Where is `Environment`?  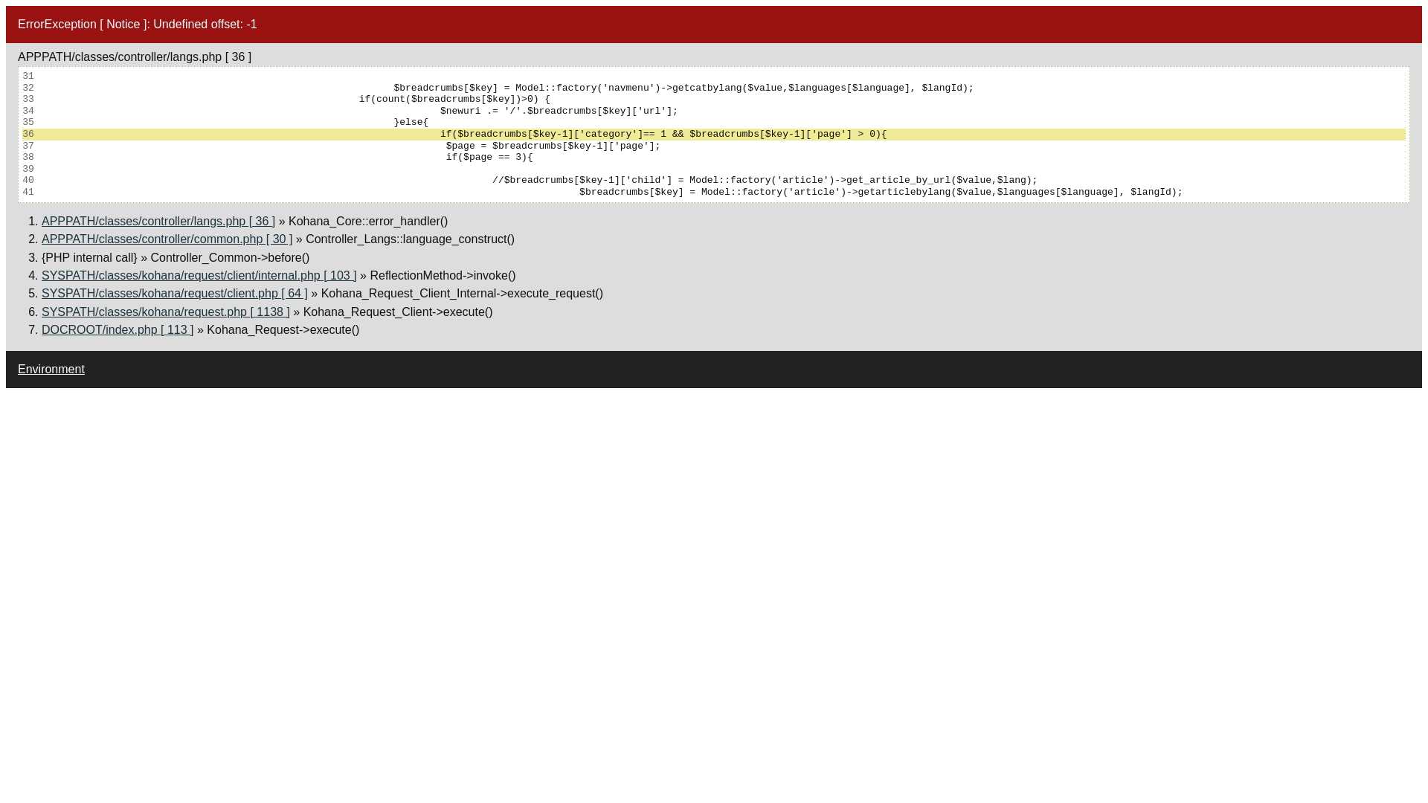
Environment is located at coordinates (51, 369).